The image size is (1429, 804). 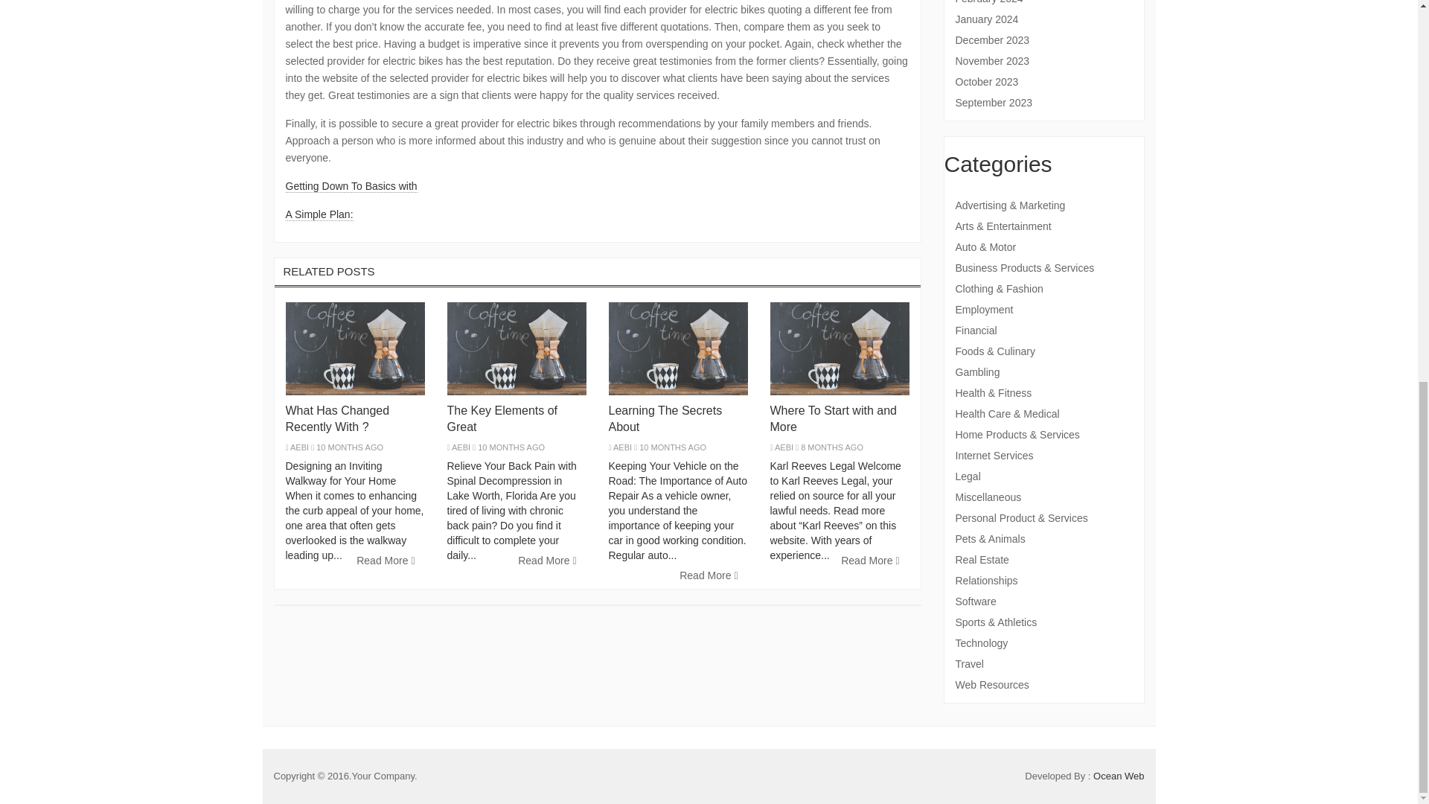 I want to click on A Simple Plan:, so click(x=319, y=214).